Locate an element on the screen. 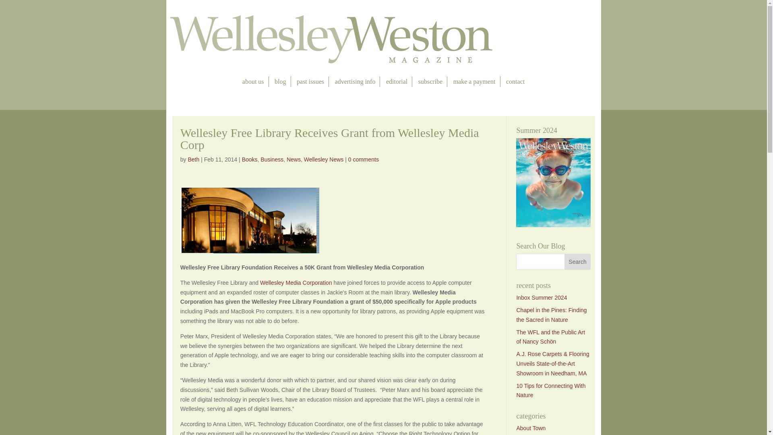 This screenshot has height=435, width=773. make a payment is located at coordinates (474, 82).